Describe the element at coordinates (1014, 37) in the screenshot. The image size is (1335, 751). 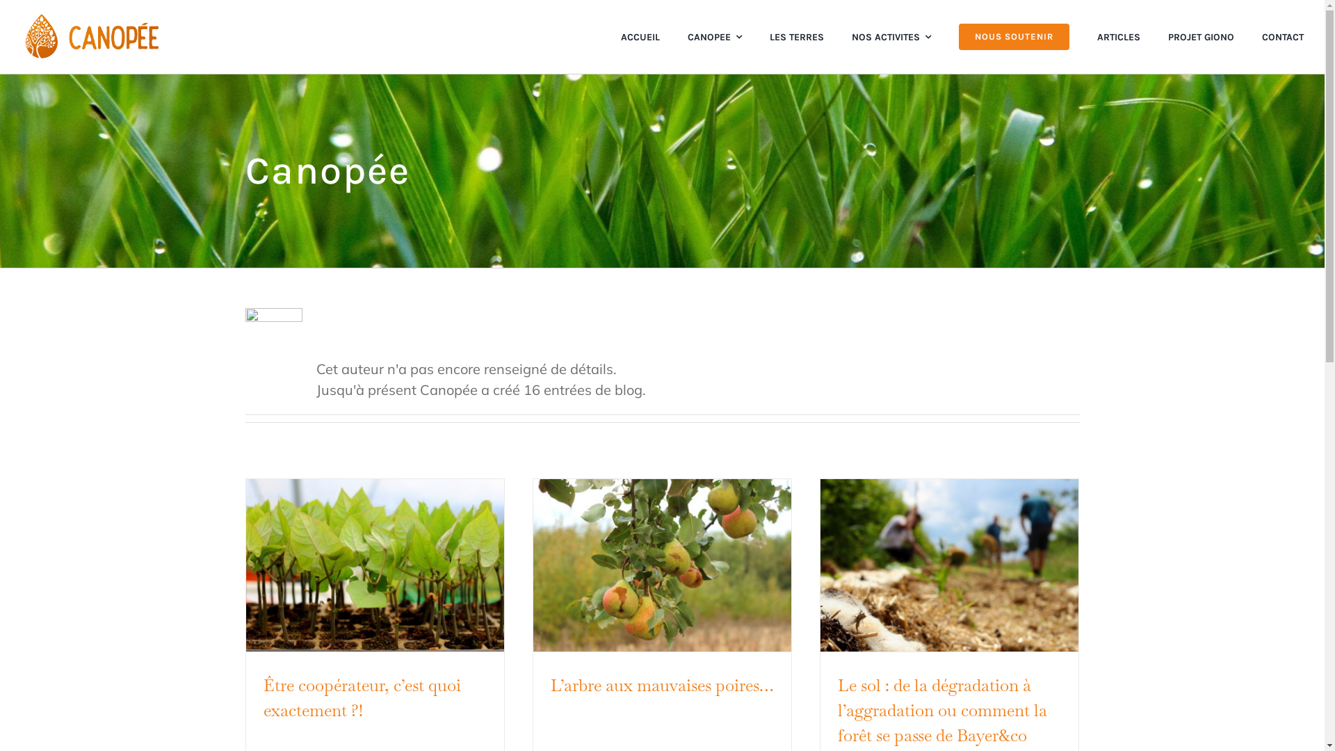
I see `NOUS SOUTENIR` at that location.